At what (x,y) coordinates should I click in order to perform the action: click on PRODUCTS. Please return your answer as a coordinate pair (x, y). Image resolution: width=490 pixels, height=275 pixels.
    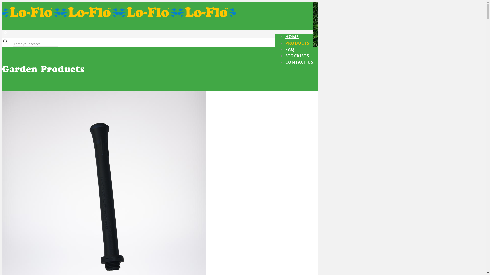
    Looking at the image, I should click on (297, 43).